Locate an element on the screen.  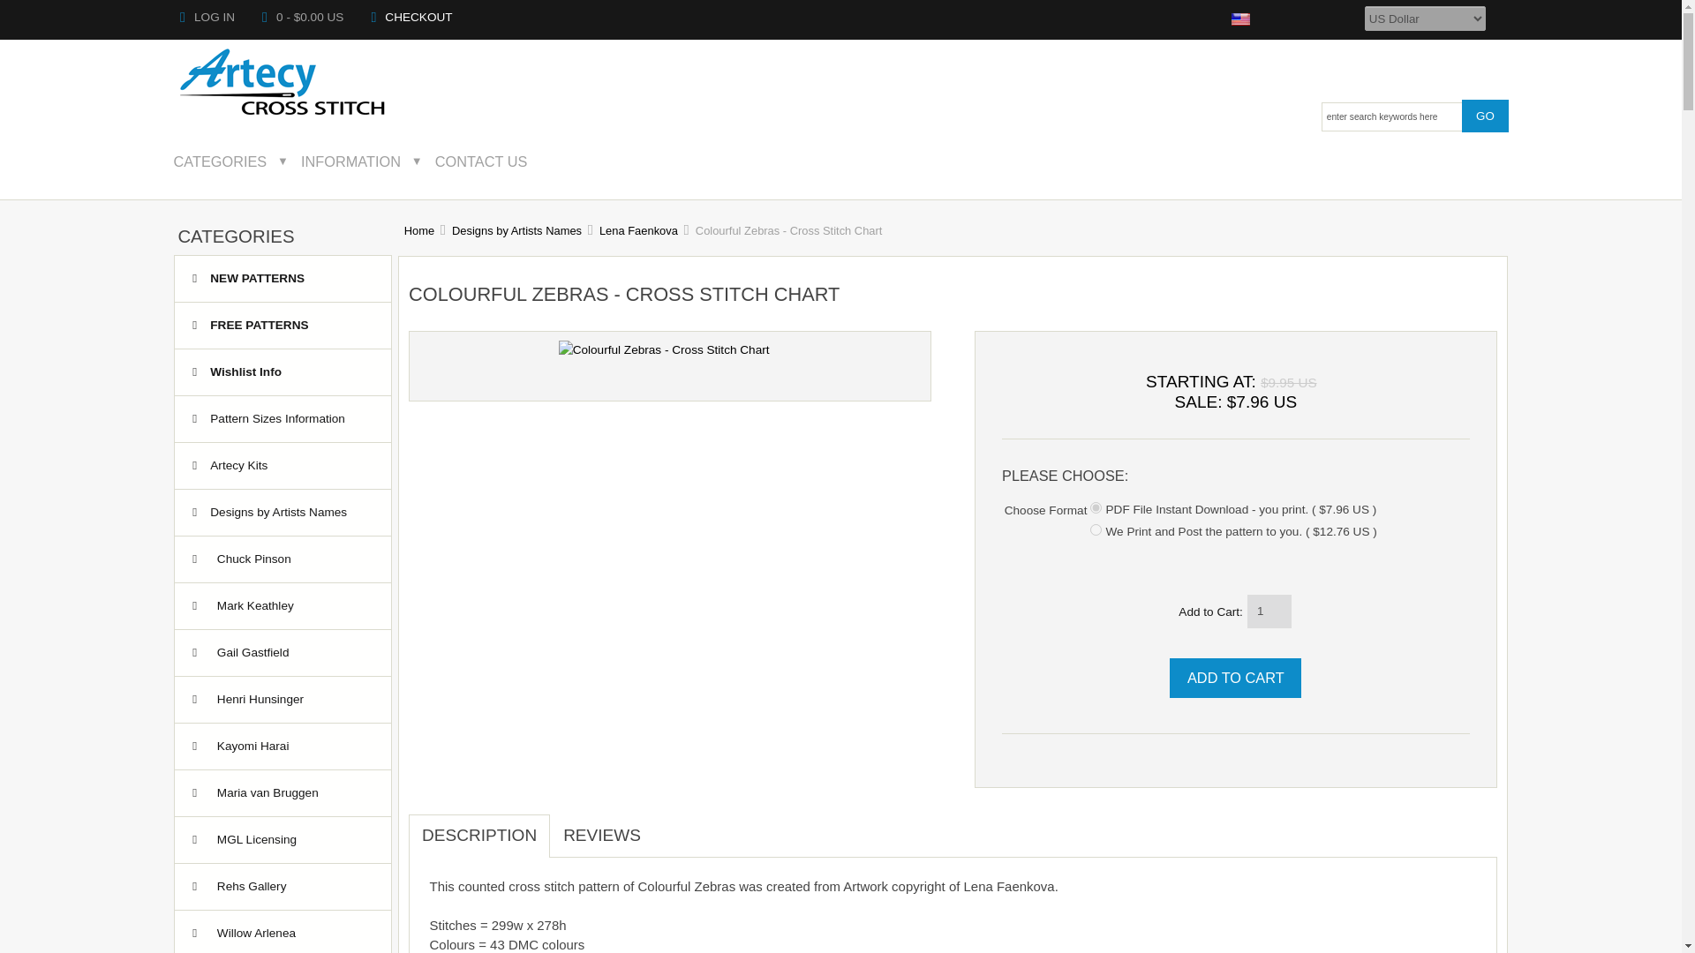
CHECKOUT is located at coordinates (411, 17).